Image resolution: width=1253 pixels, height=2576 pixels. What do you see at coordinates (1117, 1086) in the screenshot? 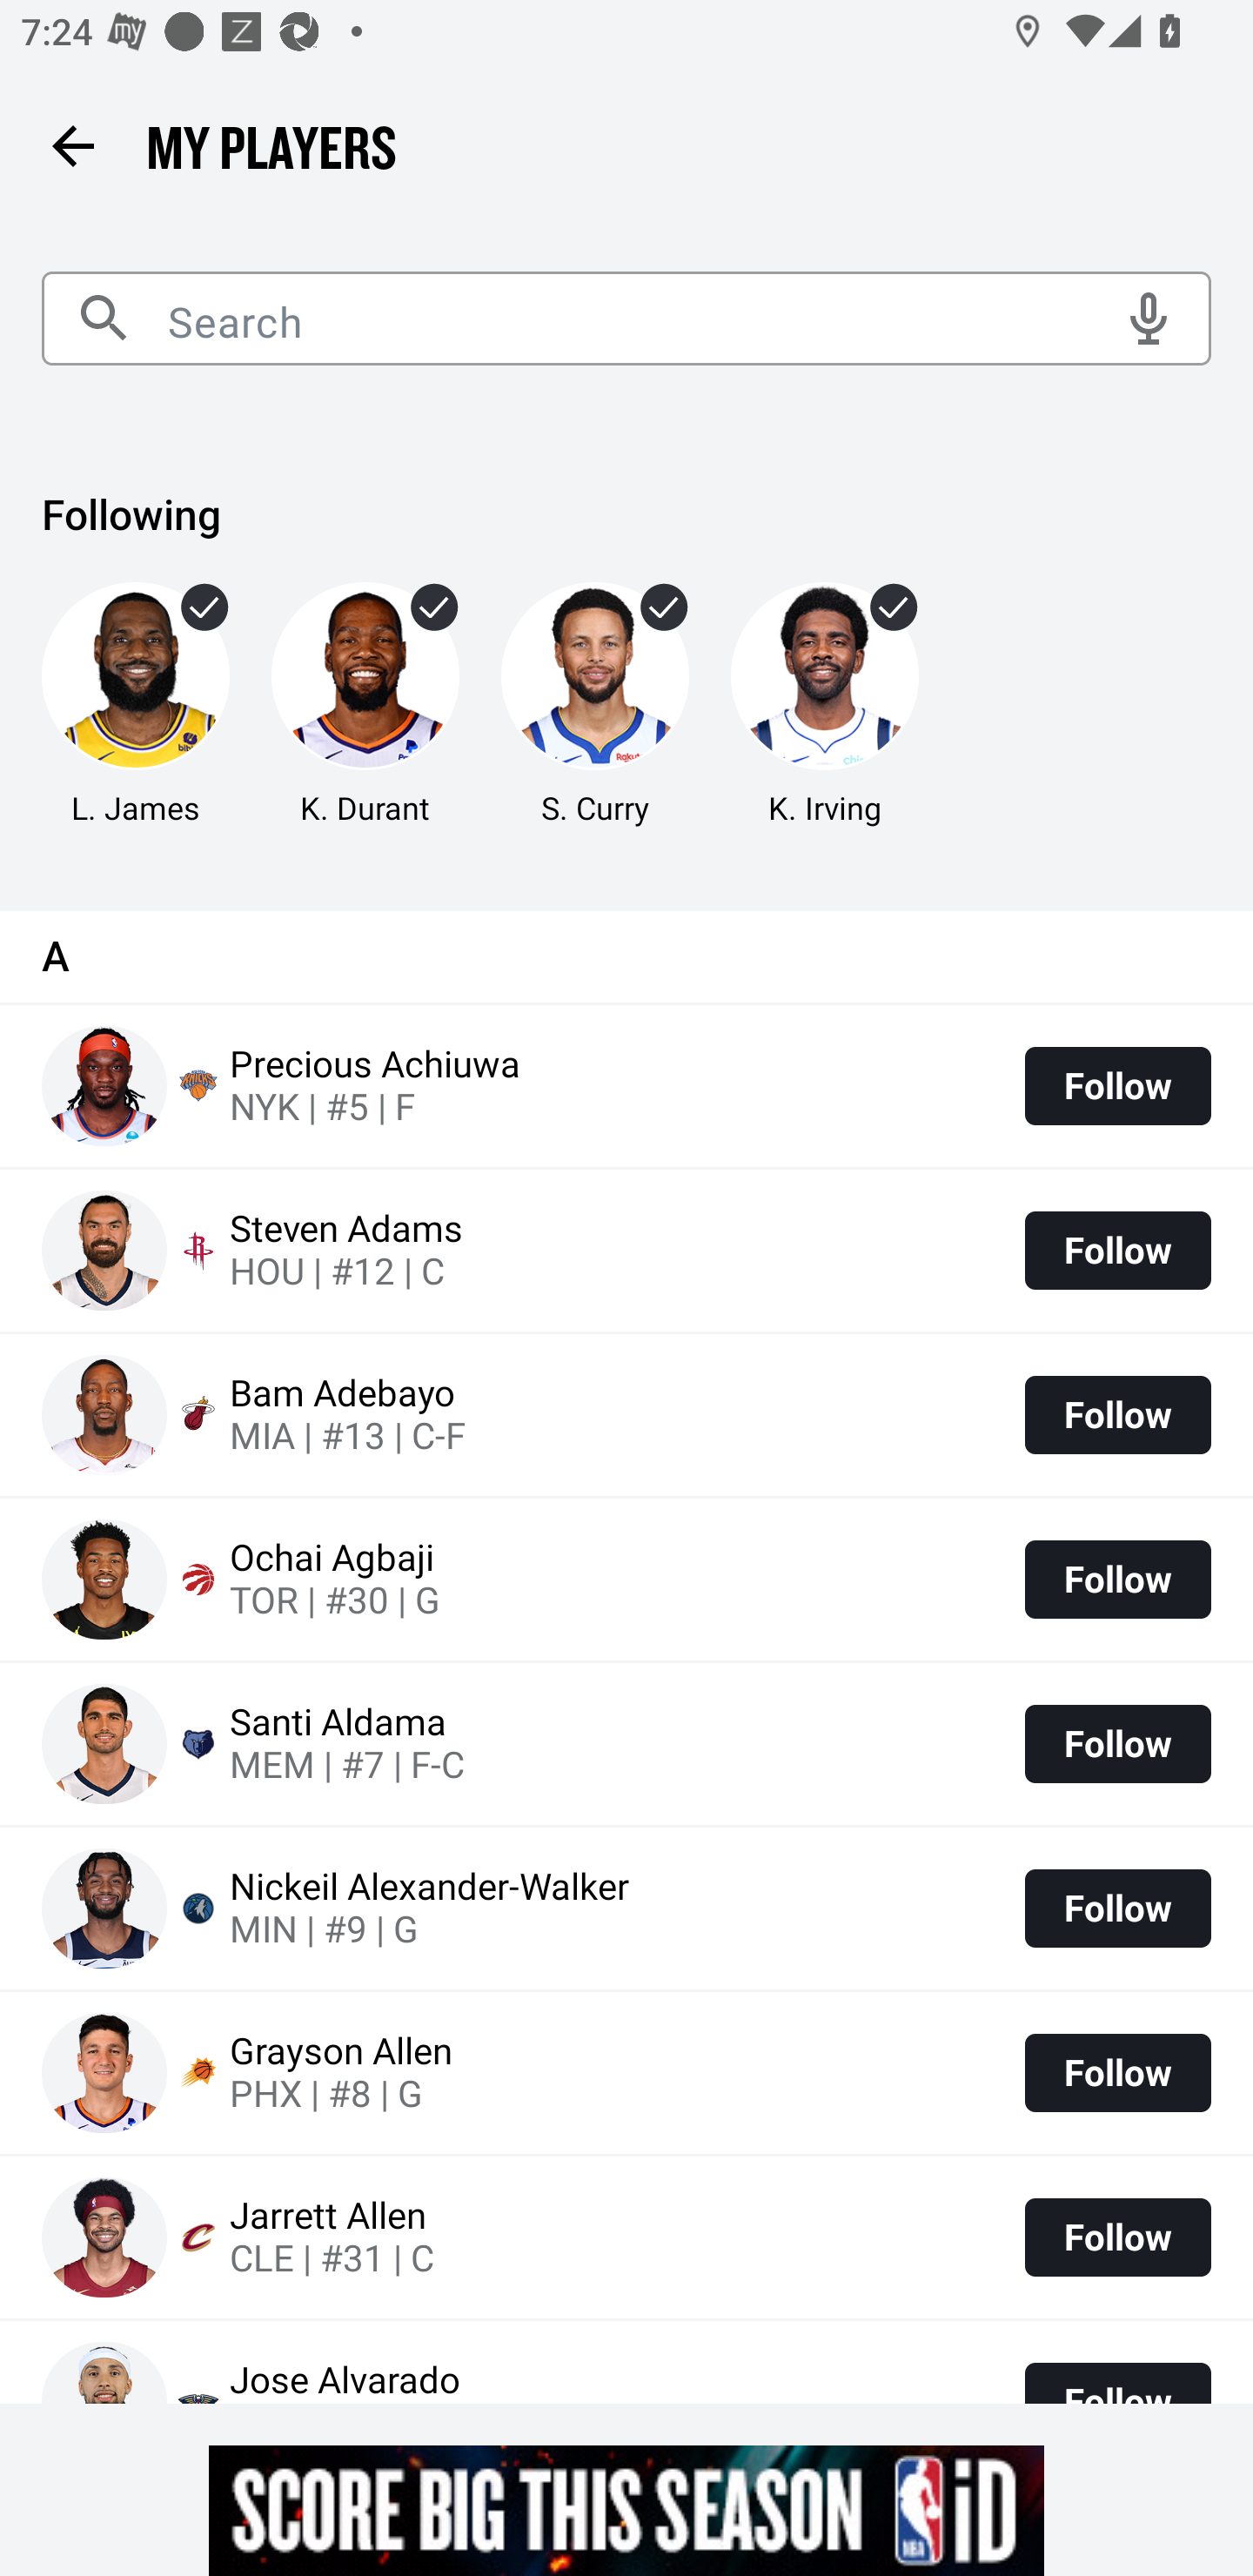
I see `Follow` at bounding box center [1117, 1086].